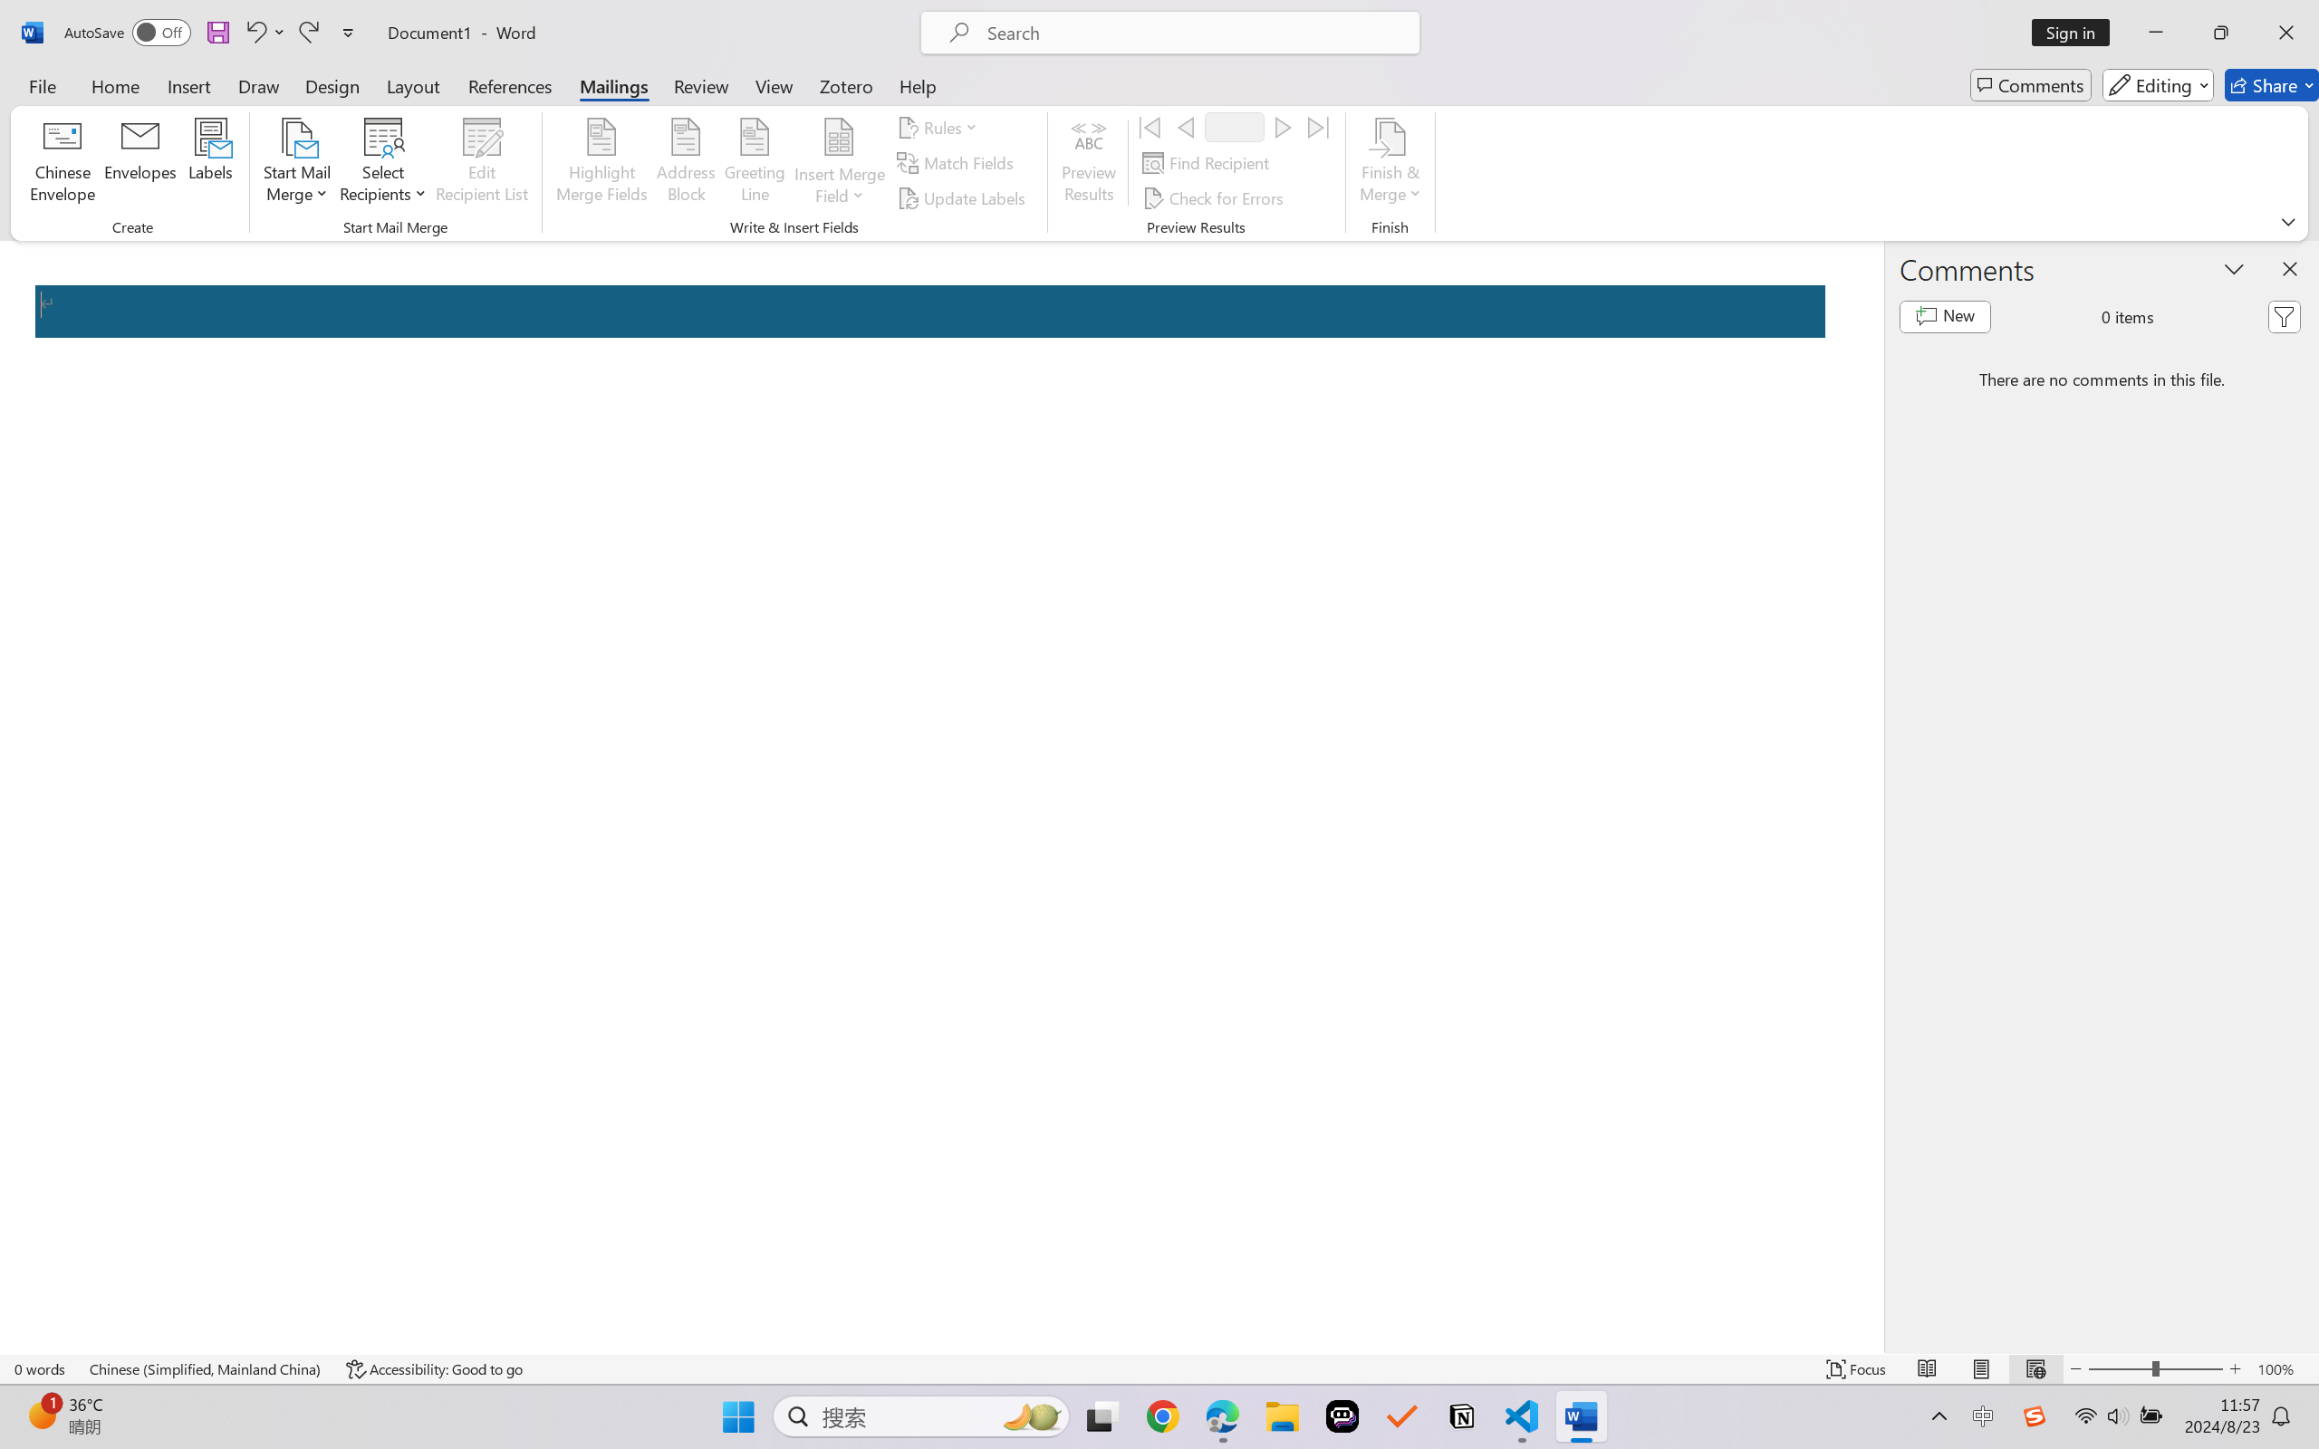 The width and height of the screenshot is (2319, 1449). Describe the element at coordinates (964, 197) in the screenshot. I see `Update Labels` at that location.